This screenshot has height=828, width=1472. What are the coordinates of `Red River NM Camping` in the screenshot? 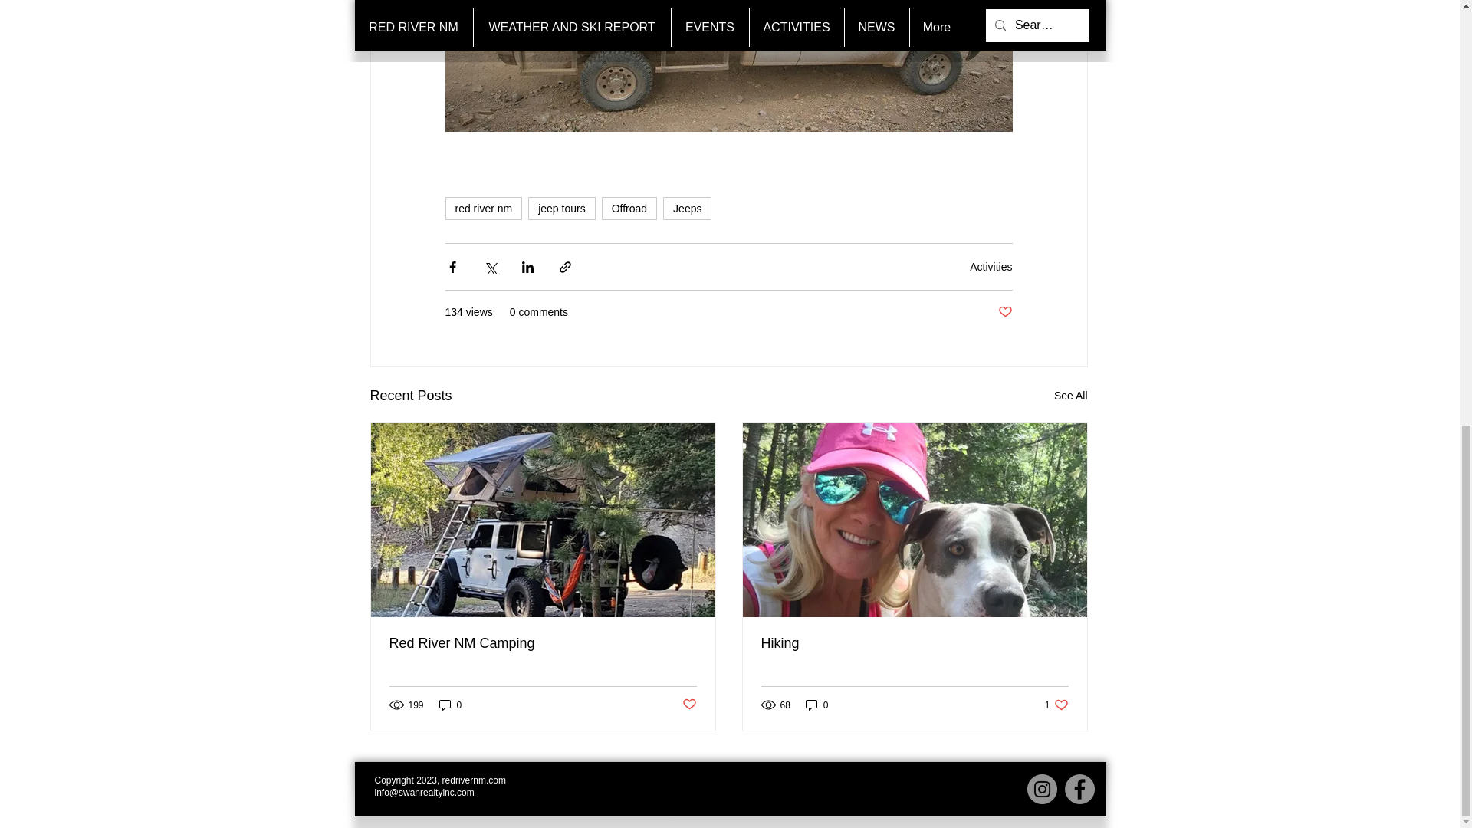 It's located at (991, 267).